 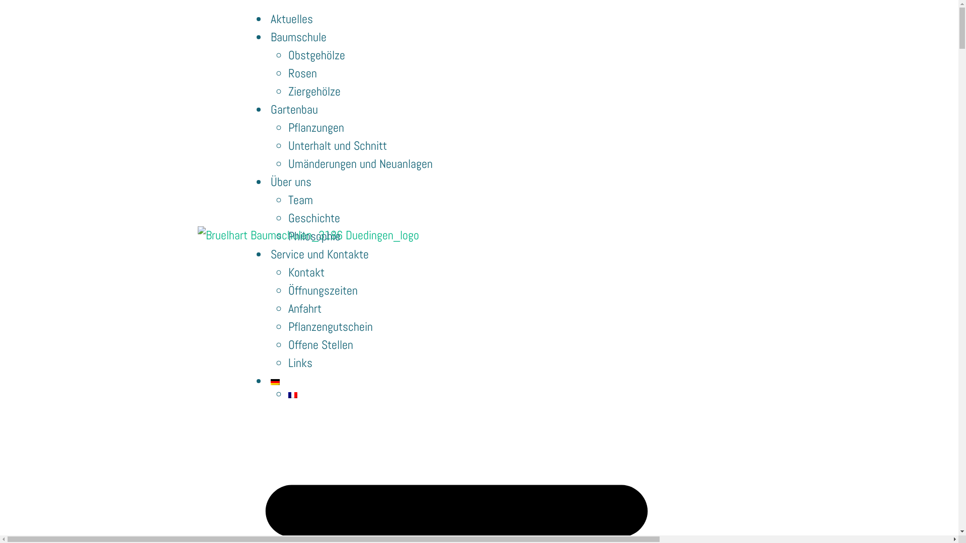 What do you see at coordinates (300, 363) in the screenshot?
I see `Links` at bounding box center [300, 363].